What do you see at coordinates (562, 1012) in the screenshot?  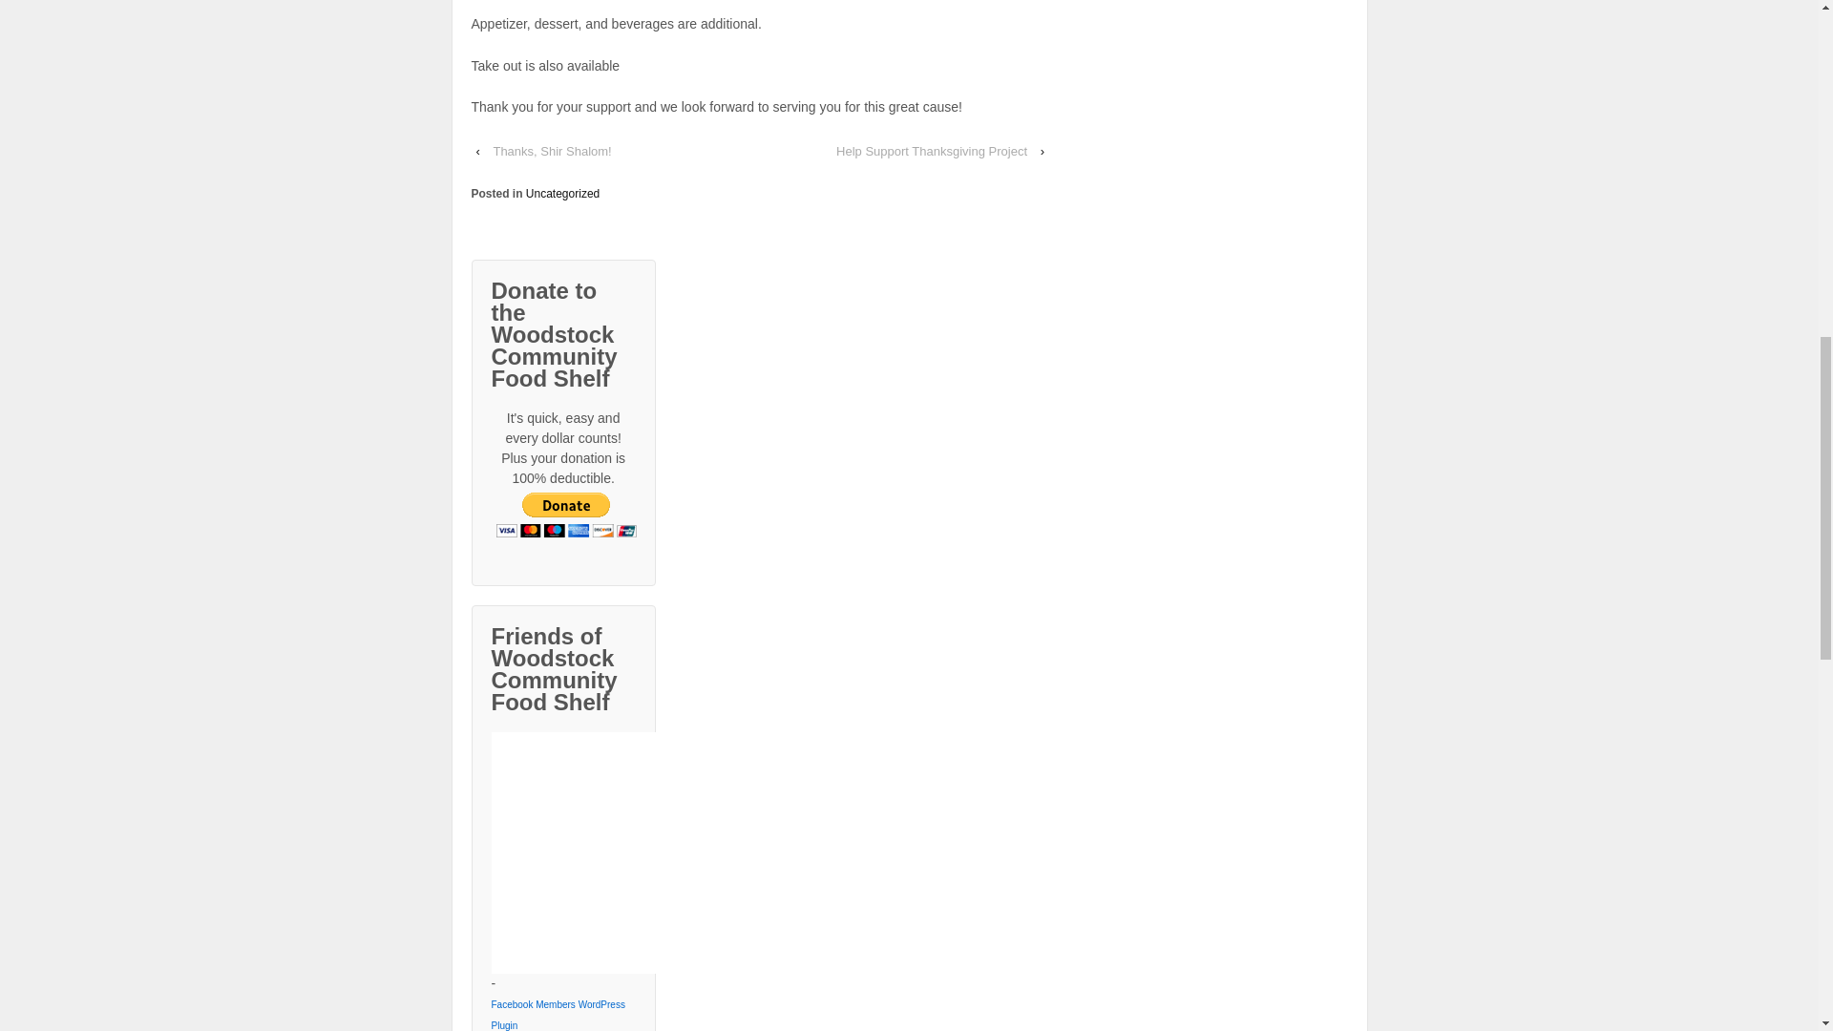 I see `Facebook Members WordPress Plugin` at bounding box center [562, 1012].